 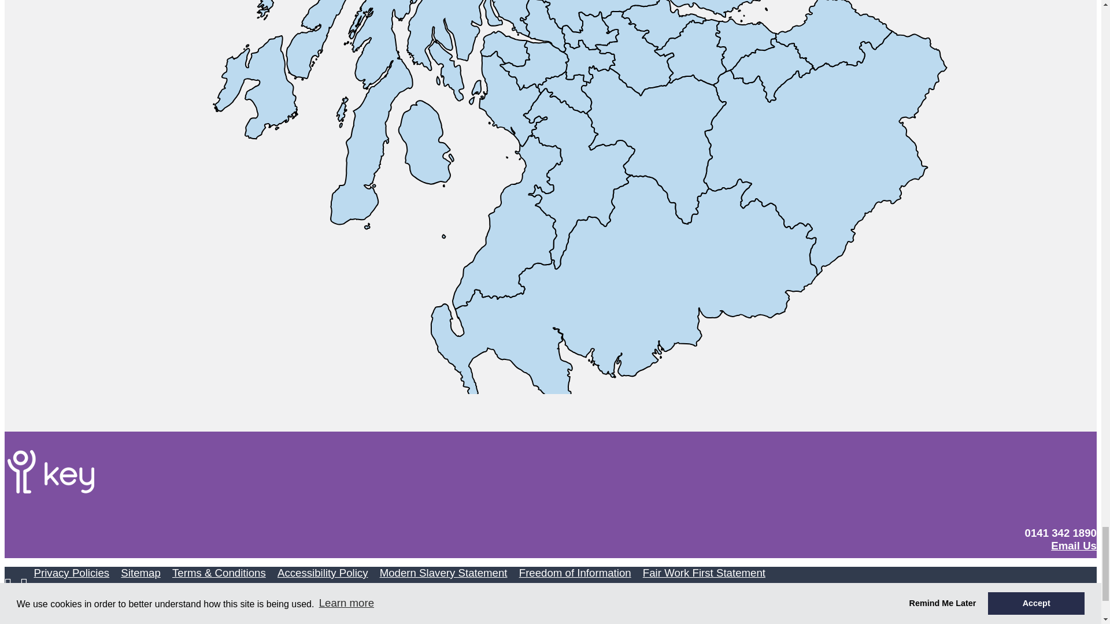 I want to click on East Lothian, so click(x=832, y=35).